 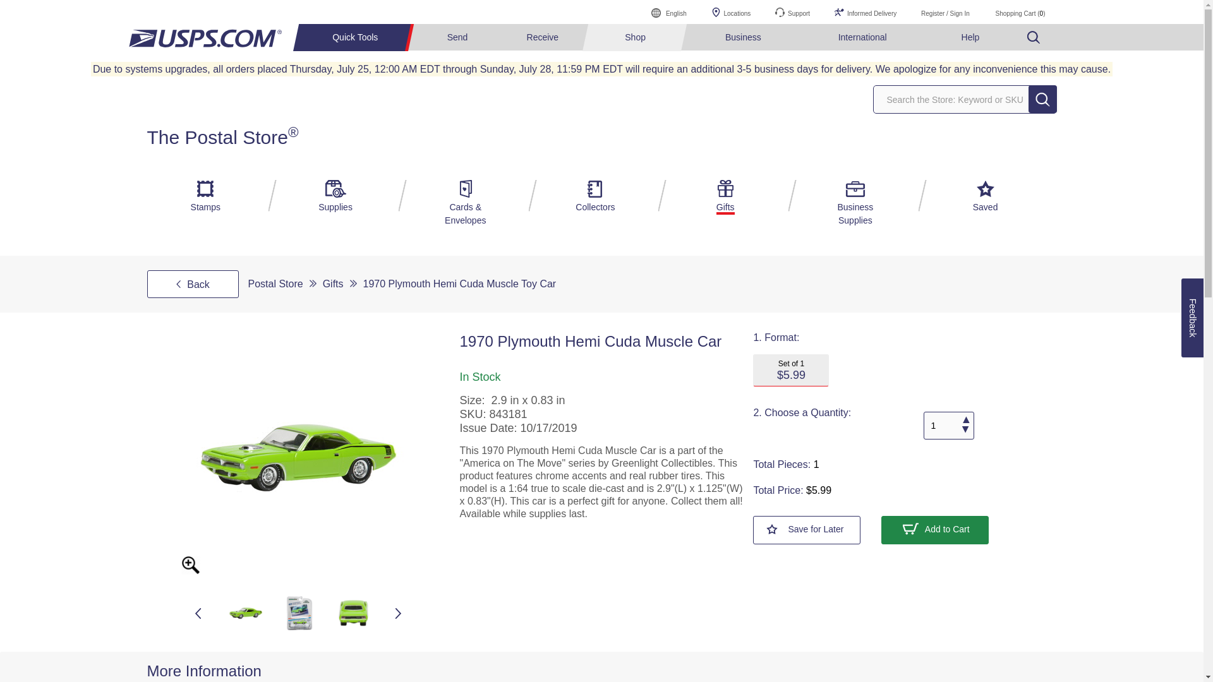 I want to click on Support, so click(x=792, y=11).